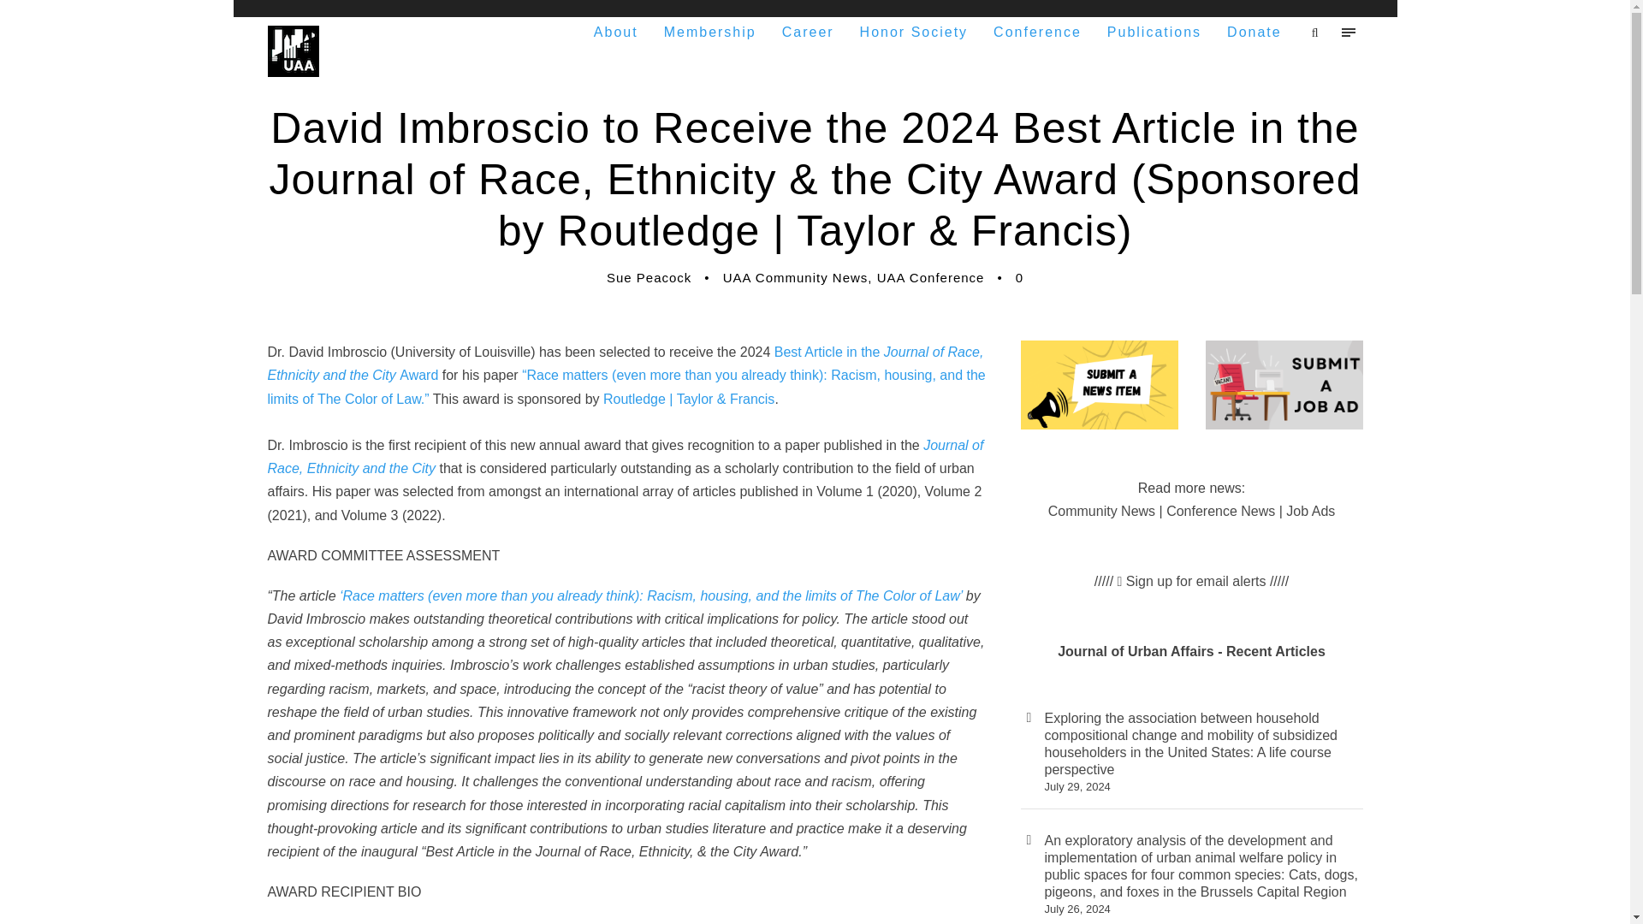  What do you see at coordinates (649, 277) in the screenshot?
I see `Sue Peacock` at bounding box center [649, 277].